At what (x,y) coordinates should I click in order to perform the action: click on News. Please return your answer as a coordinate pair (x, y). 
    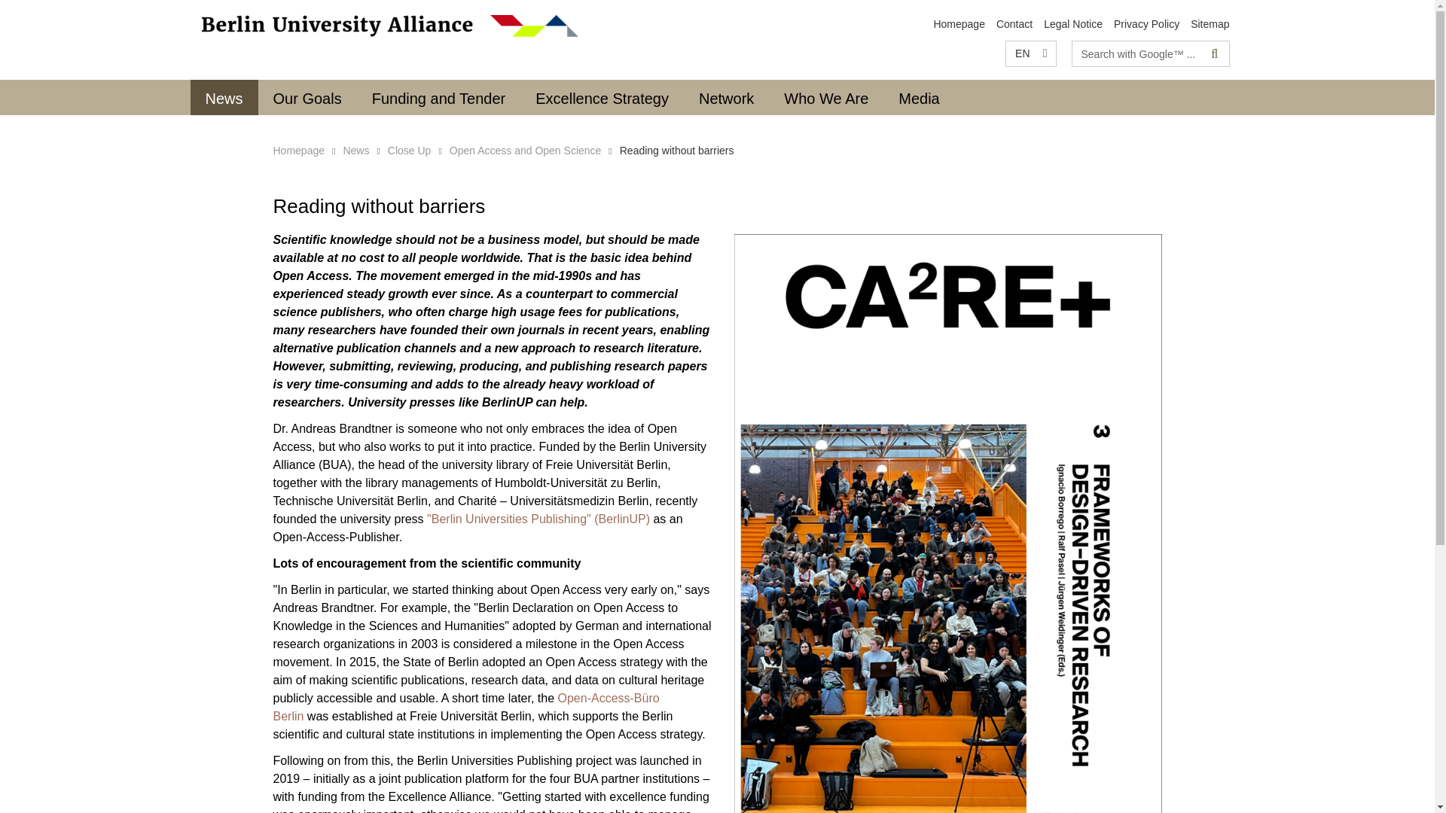
    Looking at the image, I should click on (223, 97).